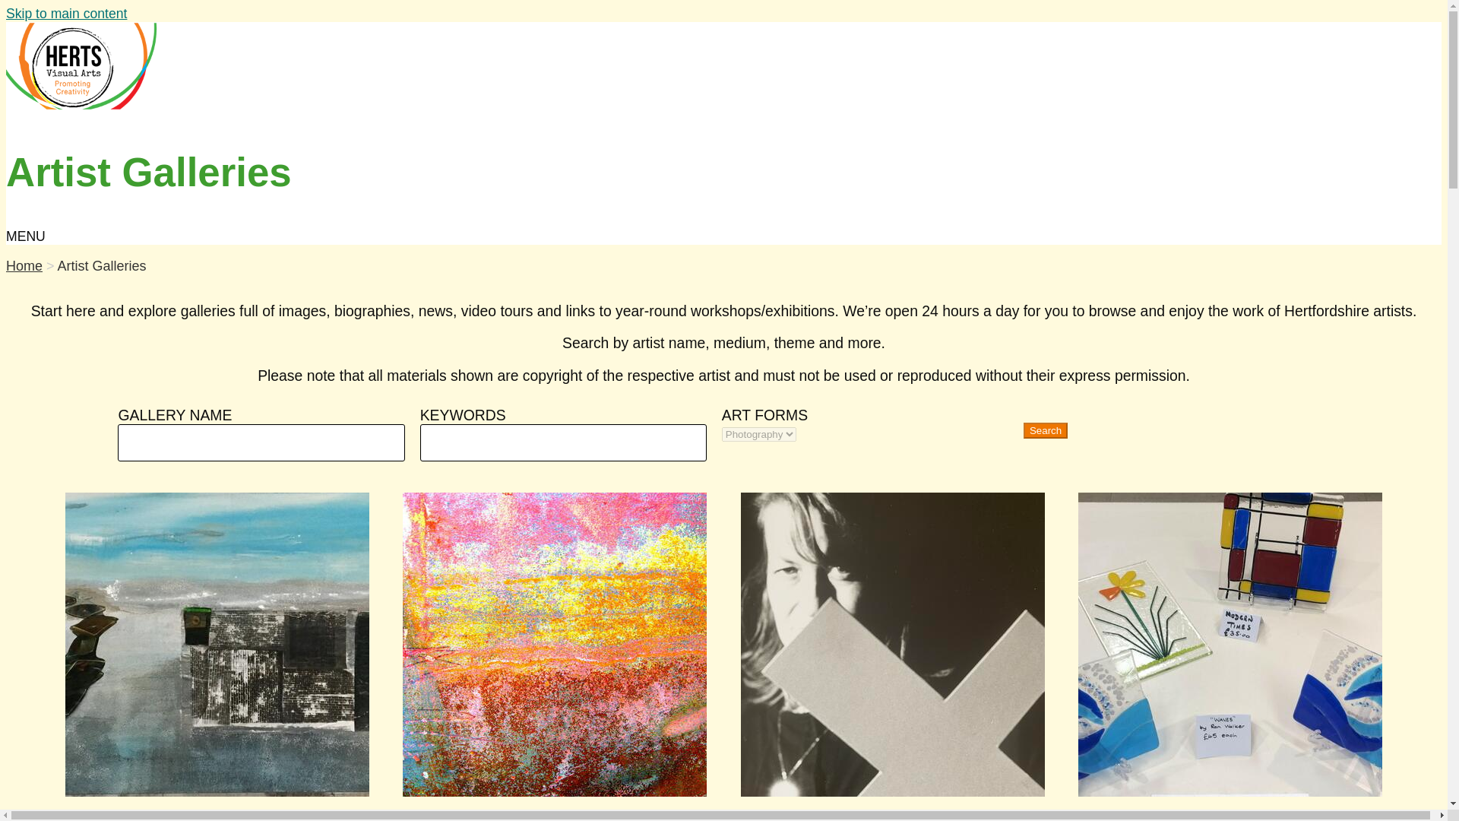 The height and width of the screenshot is (821, 1459). What do you see at coordinates (217, 657) in the screenshot?
I see `Home` at bounding box center [217, 657].